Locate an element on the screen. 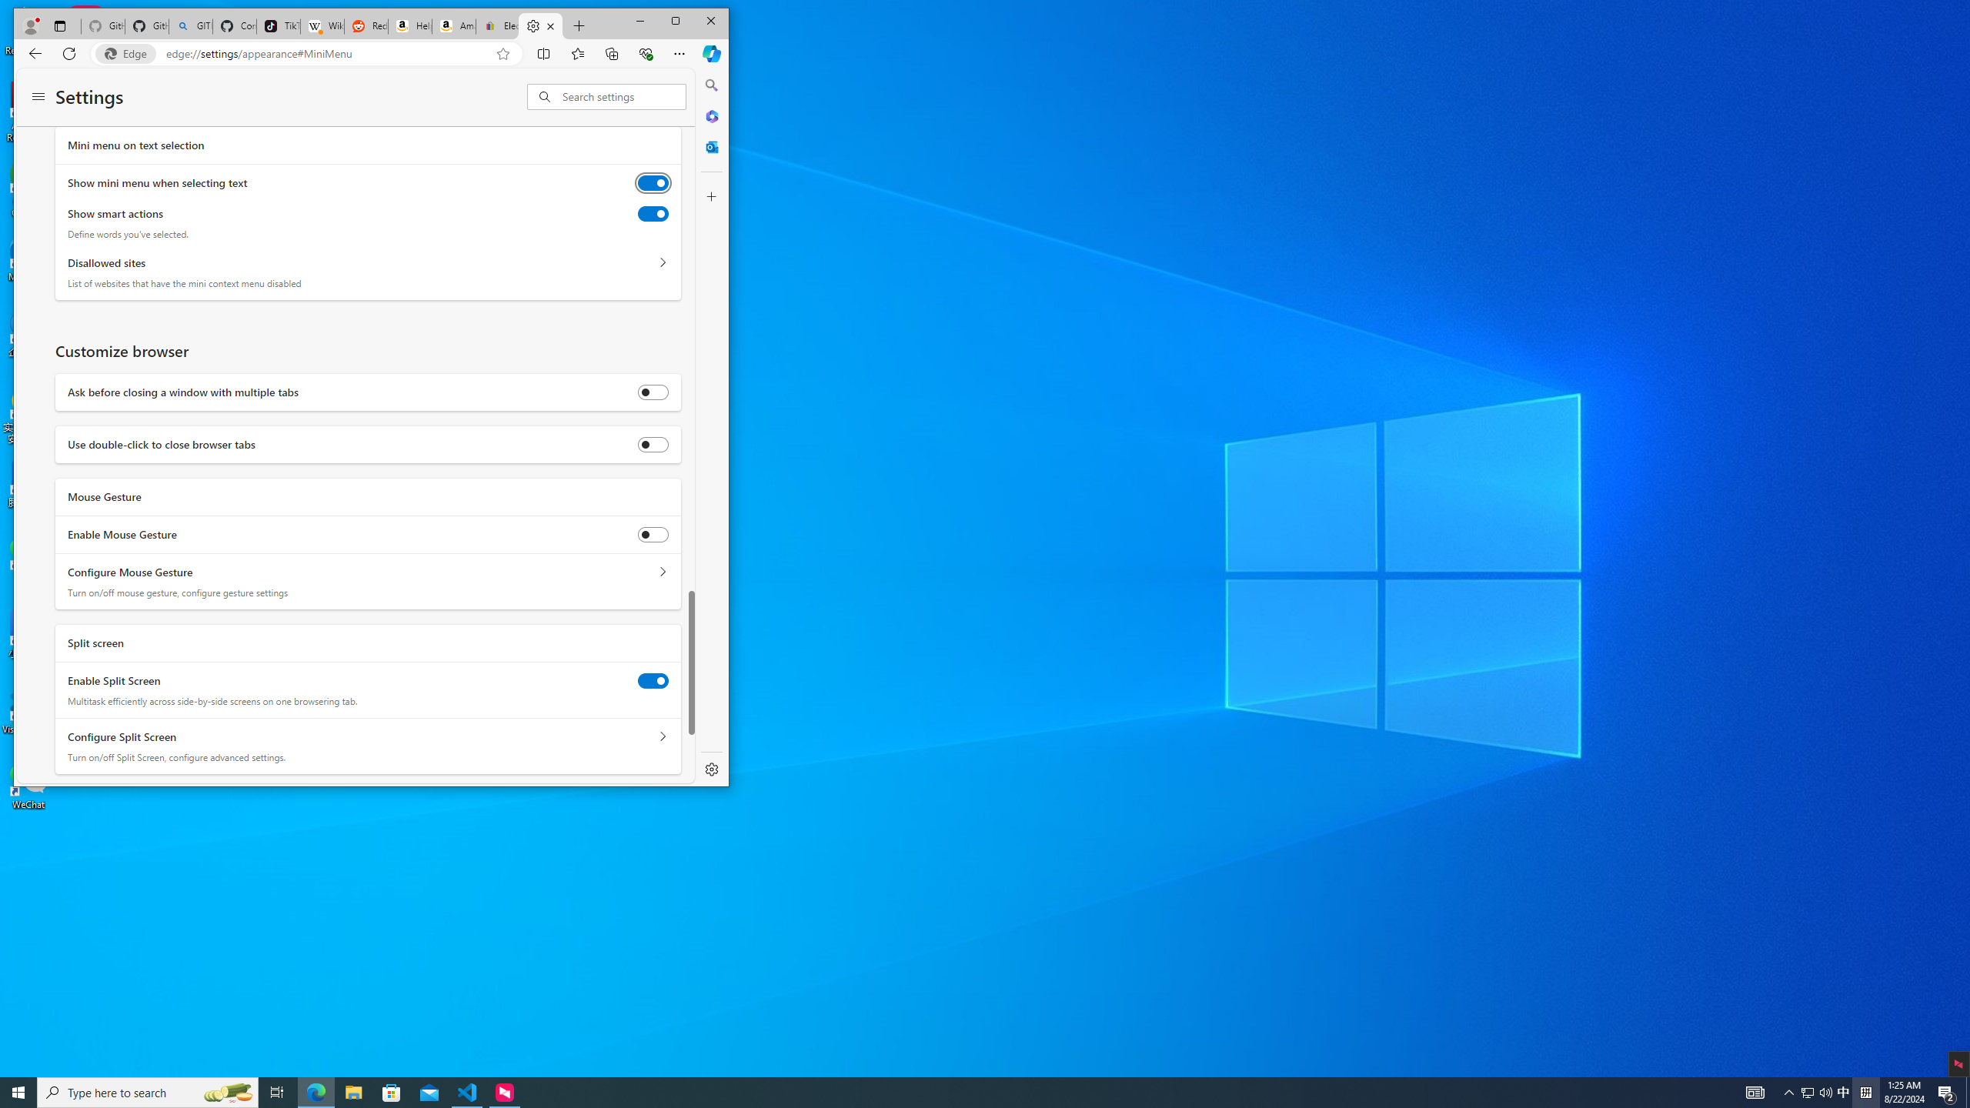  Q2790: 100% is located at coordinates (1825, 1093).